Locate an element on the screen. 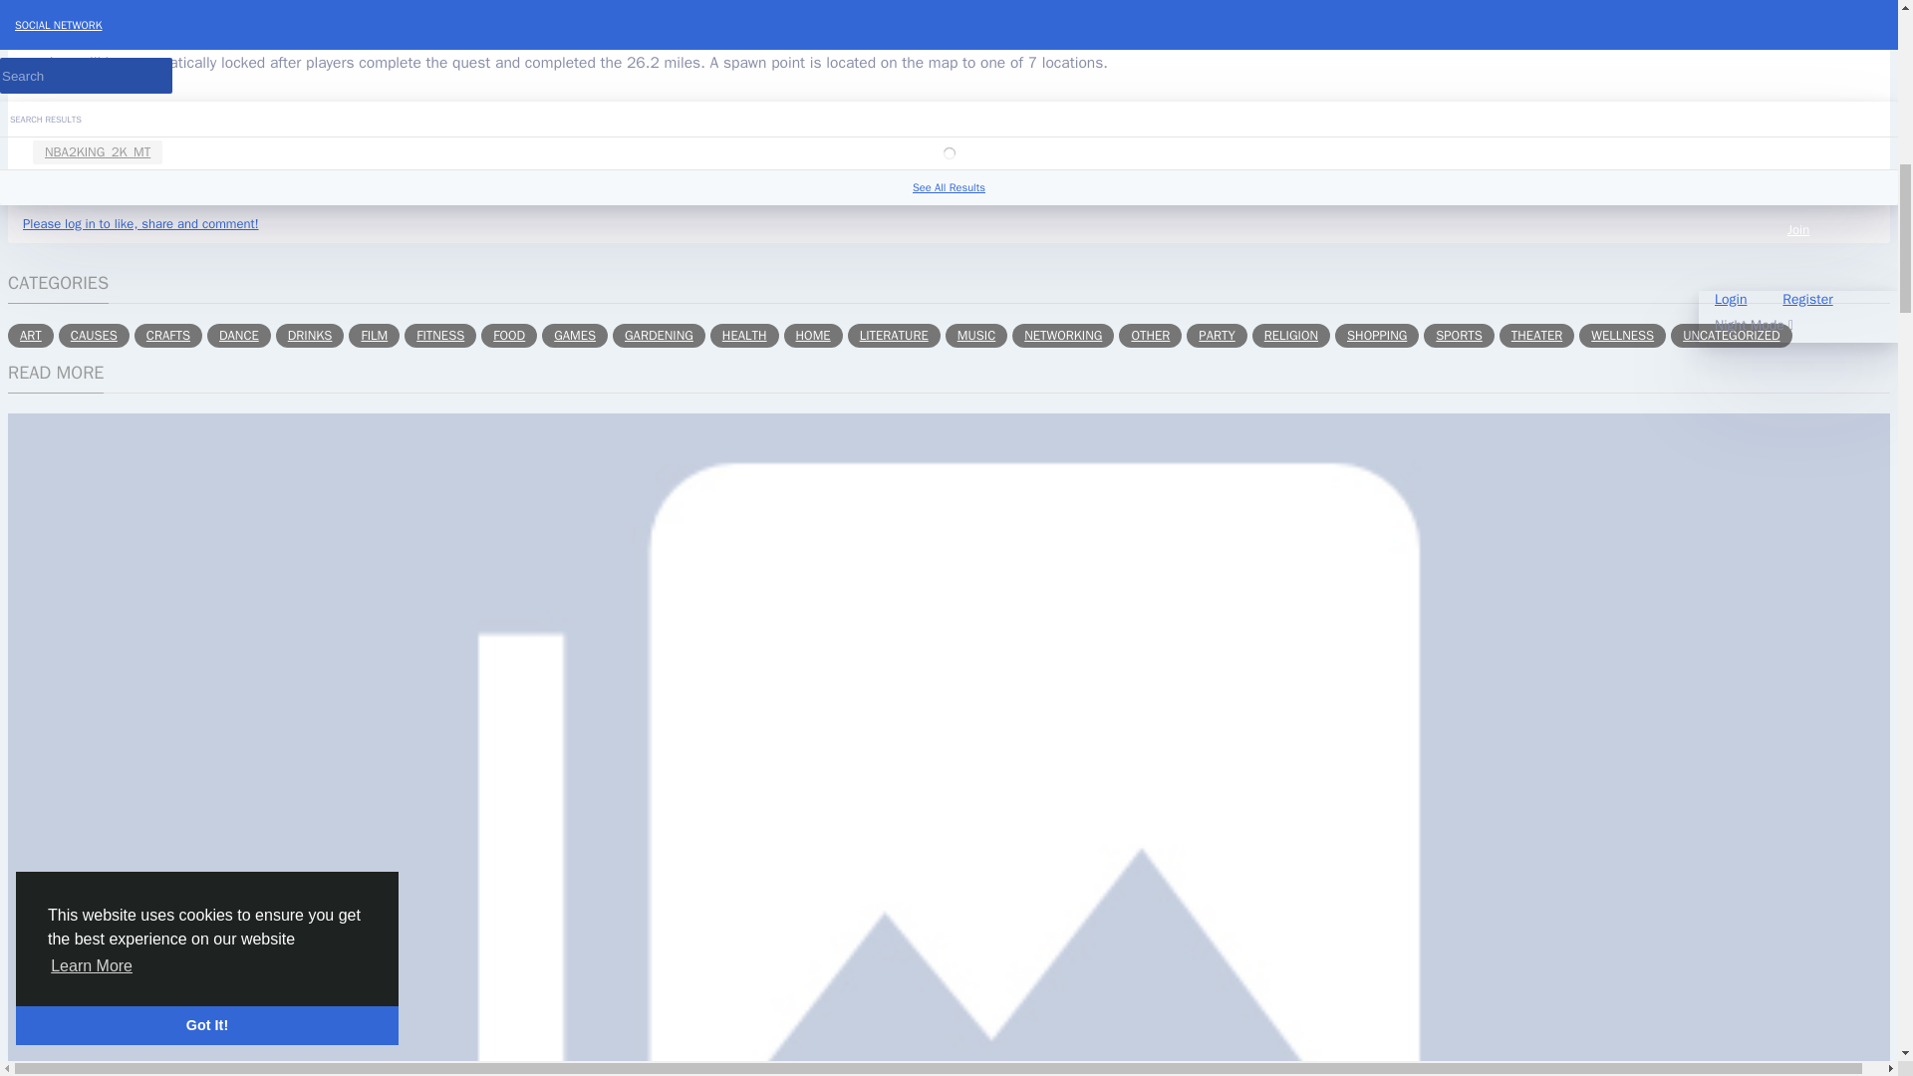 The image size is (1913, 1076). DANCE is located at coordinates (239, 335).